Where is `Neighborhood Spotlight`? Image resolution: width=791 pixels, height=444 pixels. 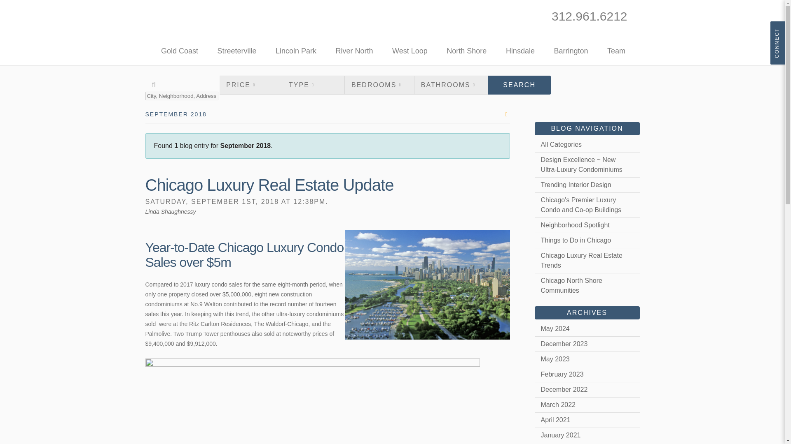
Neighborhood Spotlight is located at coordinates (587, 225).